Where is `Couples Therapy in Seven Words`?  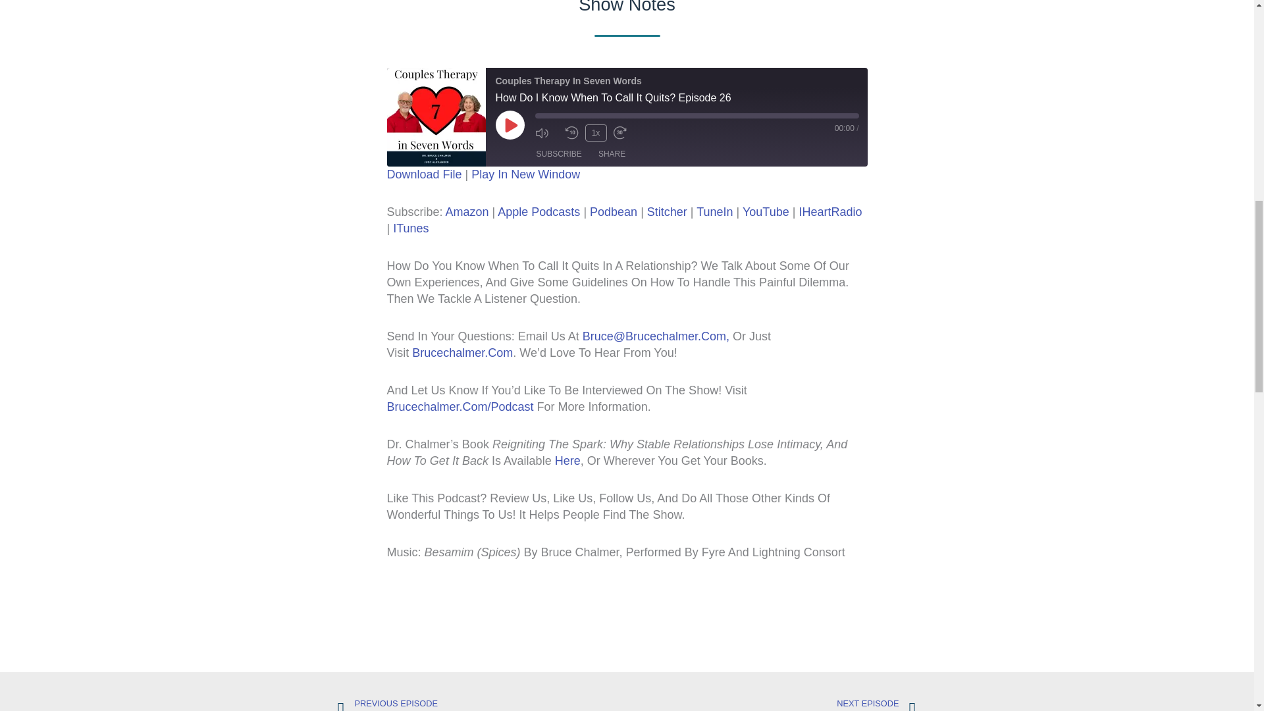 Couples Therapy in Seven Words is located at coordinates (436, 117).